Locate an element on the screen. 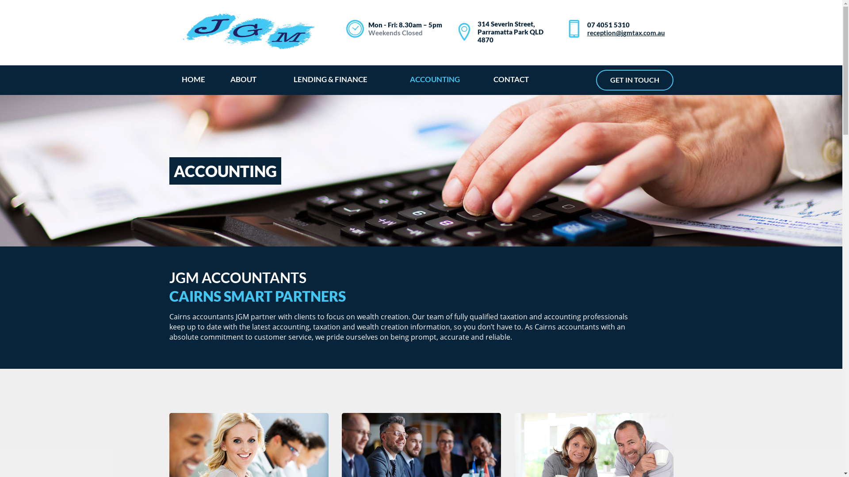 This screenshot has width=849, height=477. CONTACT is located at coordinates (511, 79).